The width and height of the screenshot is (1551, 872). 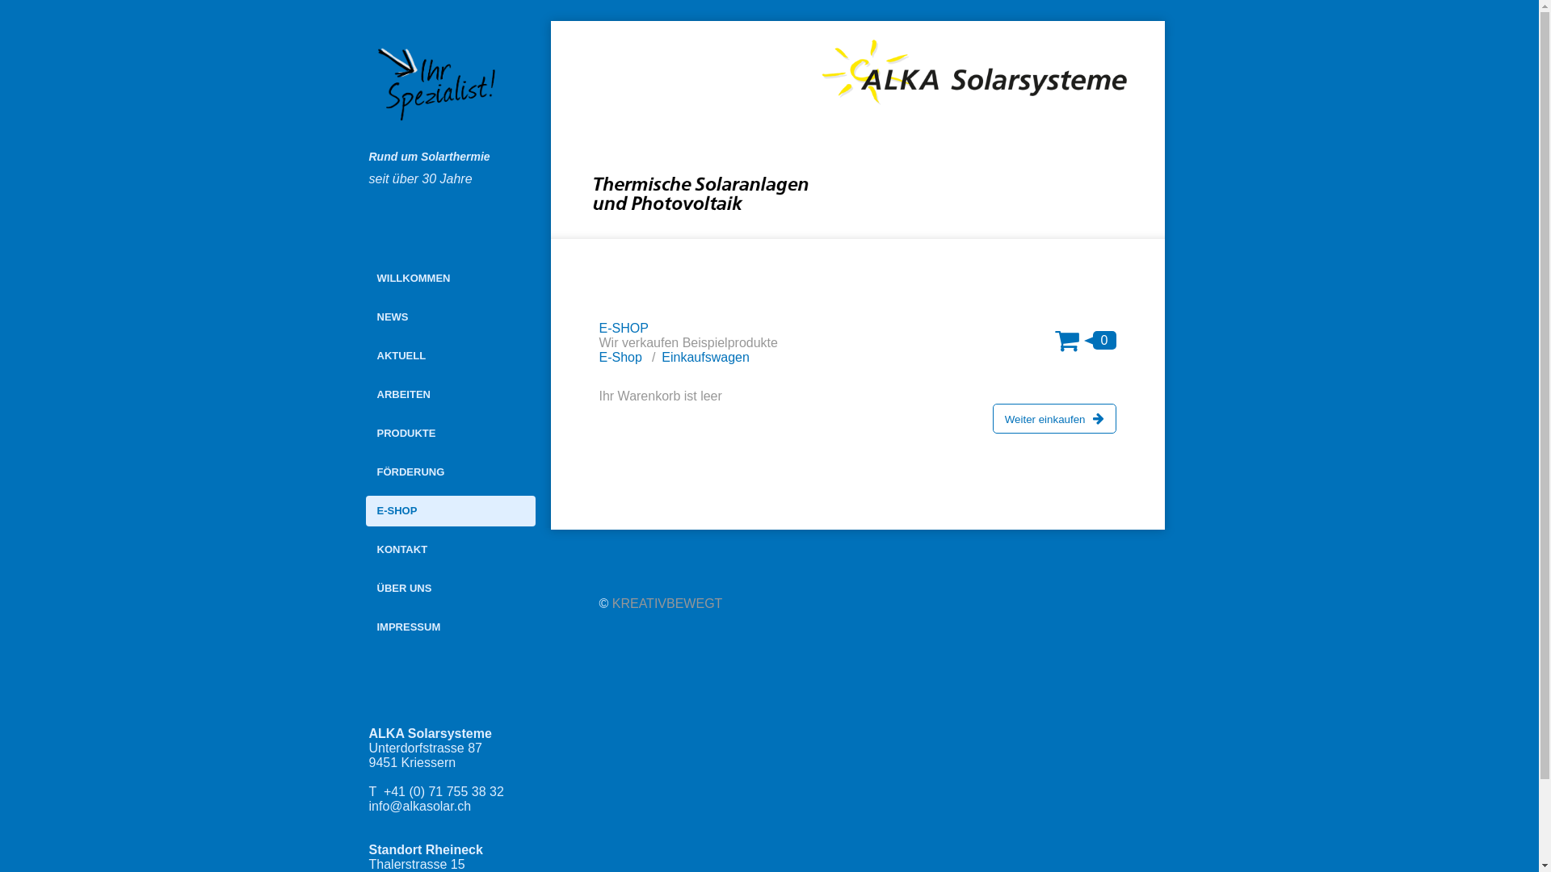 I want to click on E-Shop, so click(x=620, y=357).